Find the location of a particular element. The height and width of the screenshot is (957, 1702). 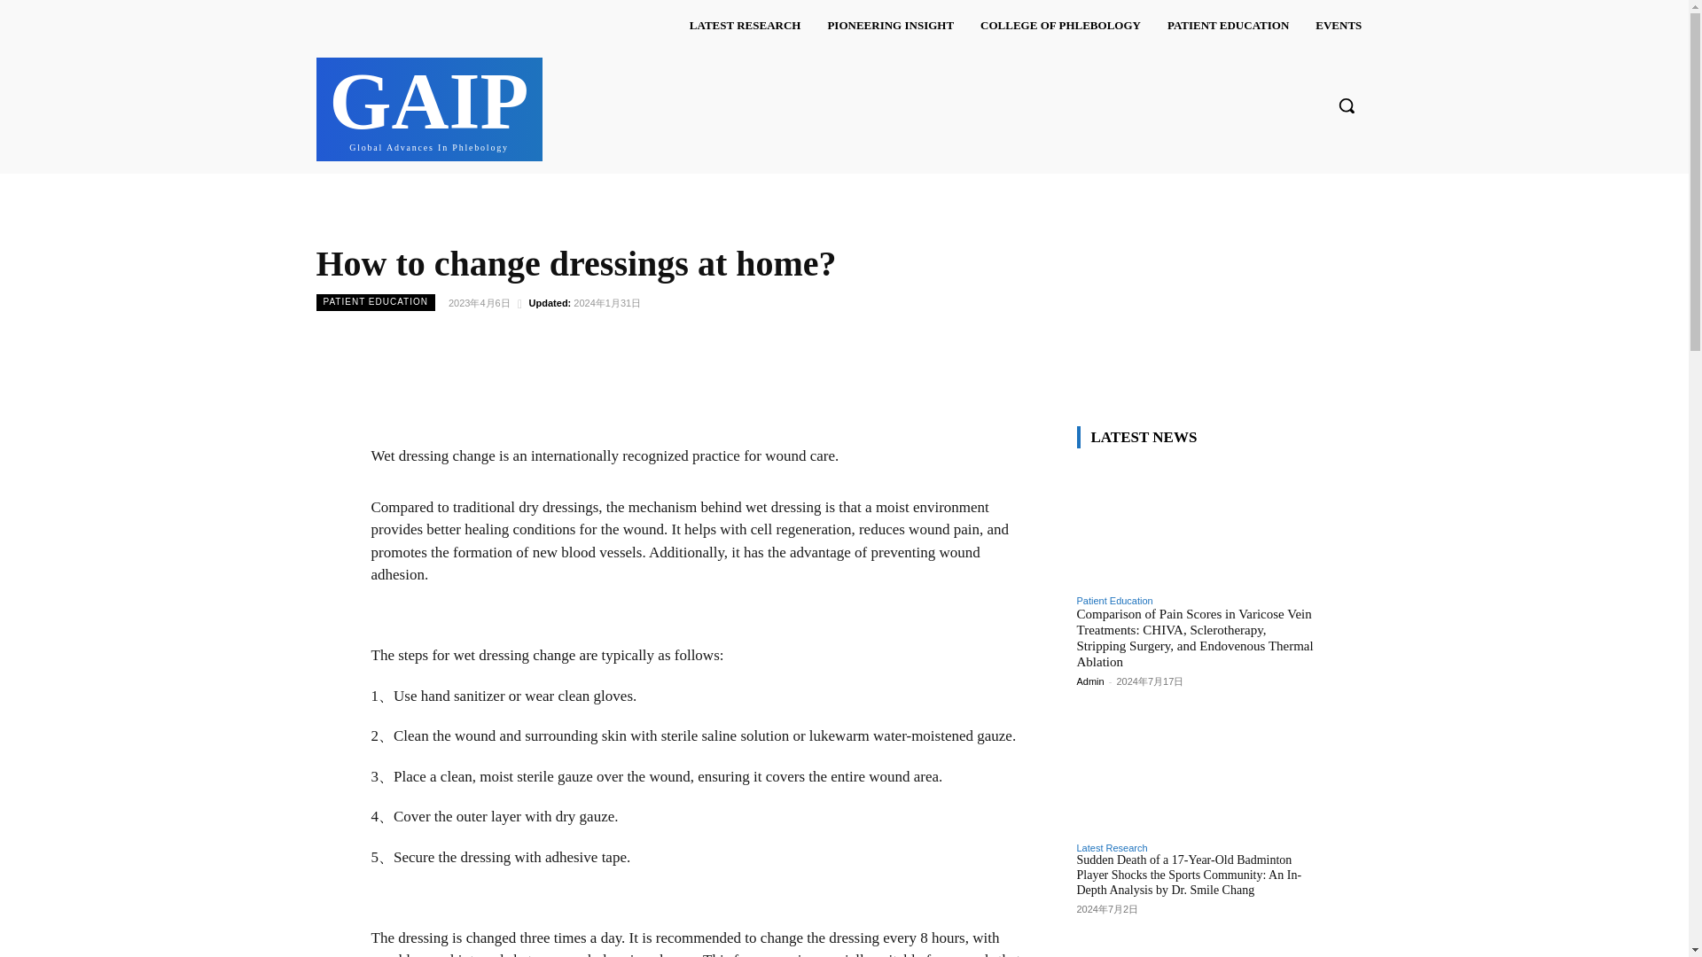

LATEST RESEARCH is located at coordinates (429, 106).